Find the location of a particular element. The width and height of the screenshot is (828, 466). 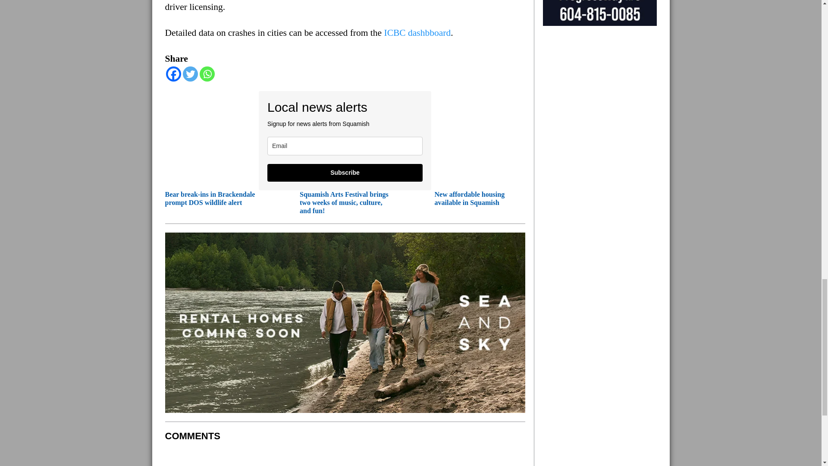

Whatsapp is located at coordinates (207, 74).